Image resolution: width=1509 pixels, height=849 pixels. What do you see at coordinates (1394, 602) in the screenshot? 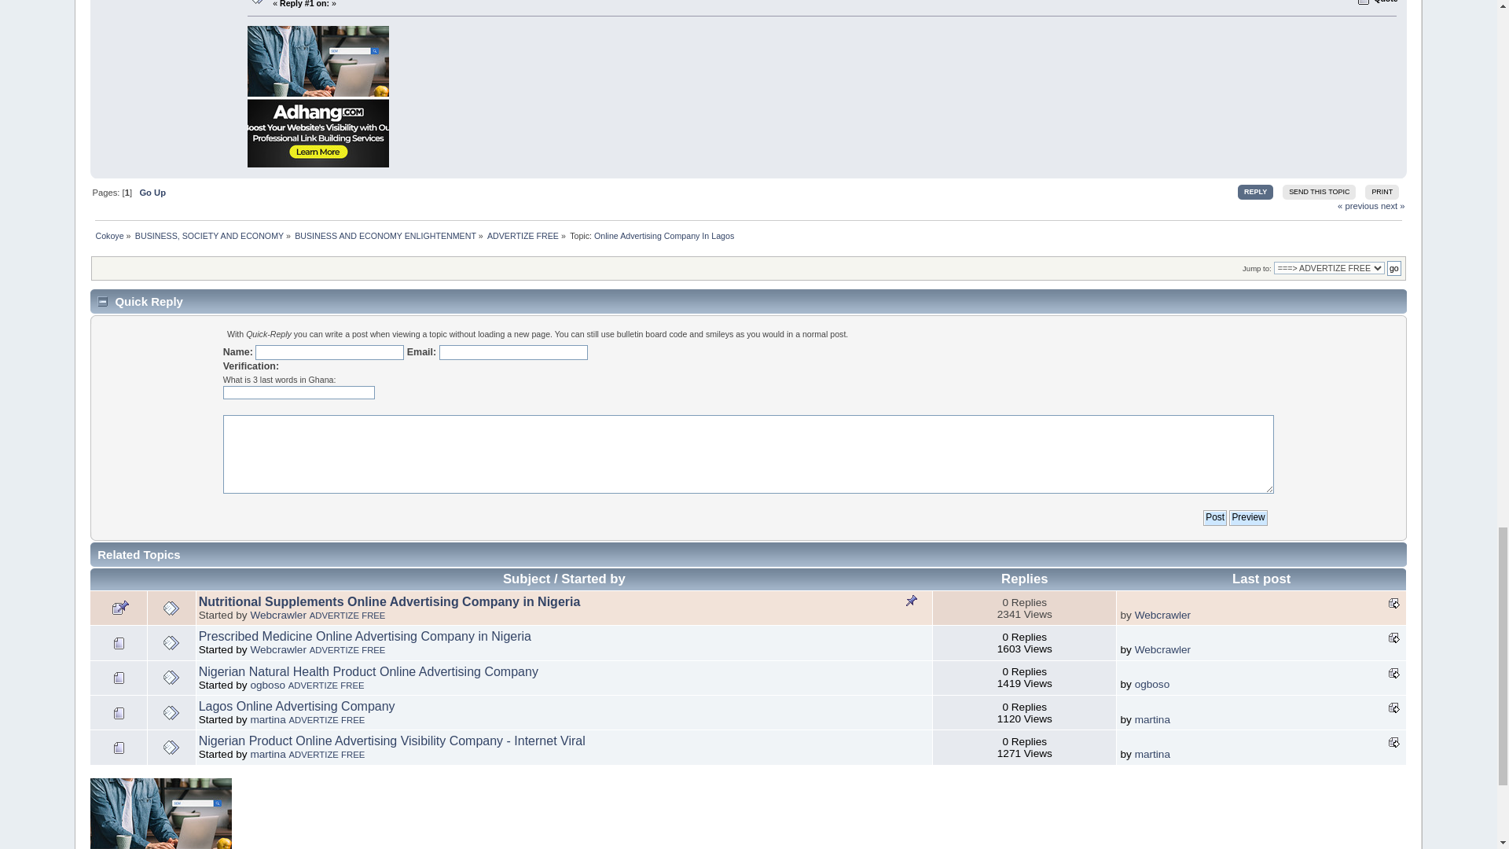
I see `Last post` at bounding box center [1394, 602].